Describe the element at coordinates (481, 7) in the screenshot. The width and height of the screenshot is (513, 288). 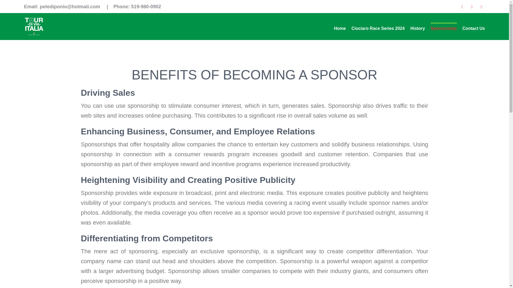
I see `Instagram` at that location.